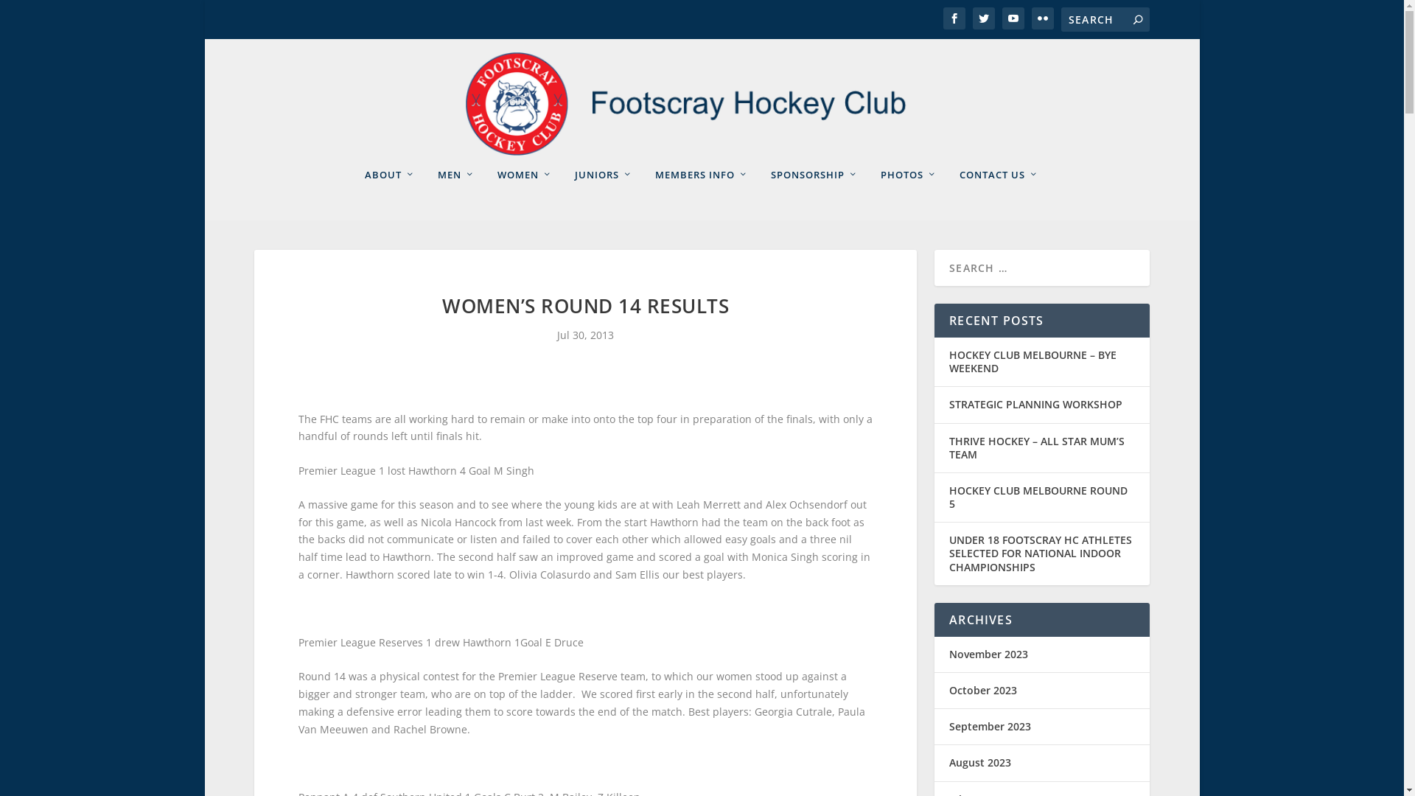  I want to click on Search, so click(29, 14).